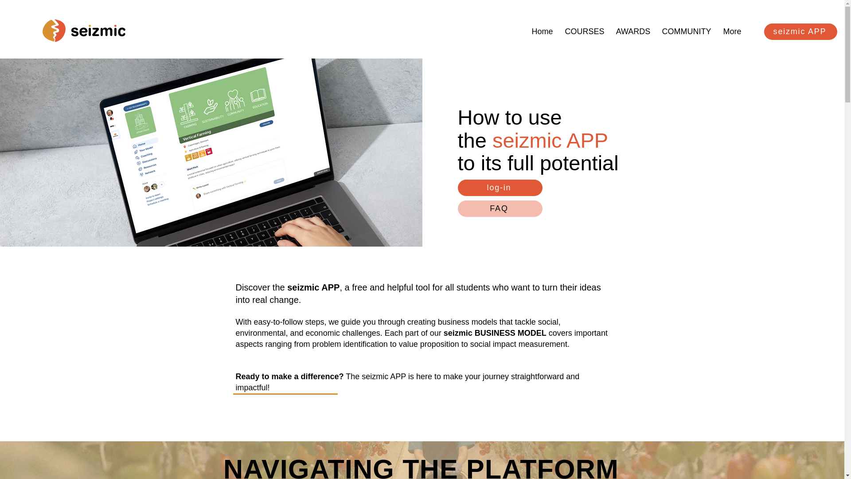 The image size is (851, 479). Describe the element at coordinates (584, 27) in the screenshot. I see `COURSES` at that location.